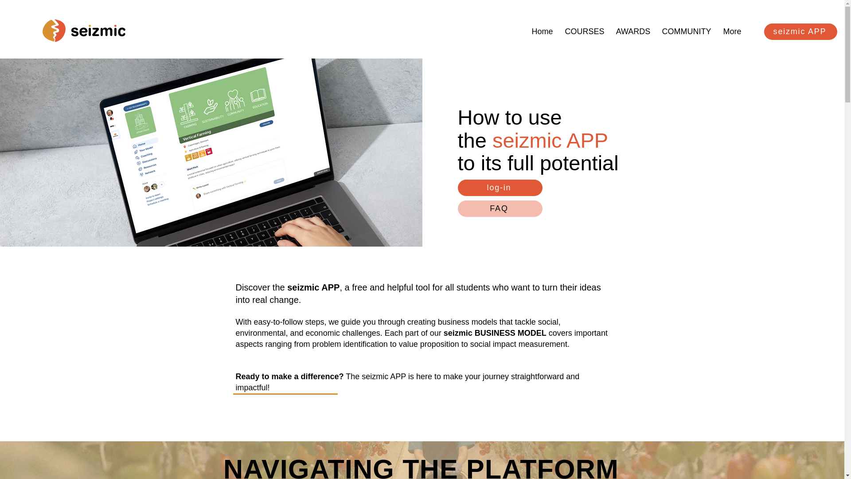 The image size is (851, 479). Describe the element at coordinates (584, 27) in the screenshot. I see `COURSES` at that location.